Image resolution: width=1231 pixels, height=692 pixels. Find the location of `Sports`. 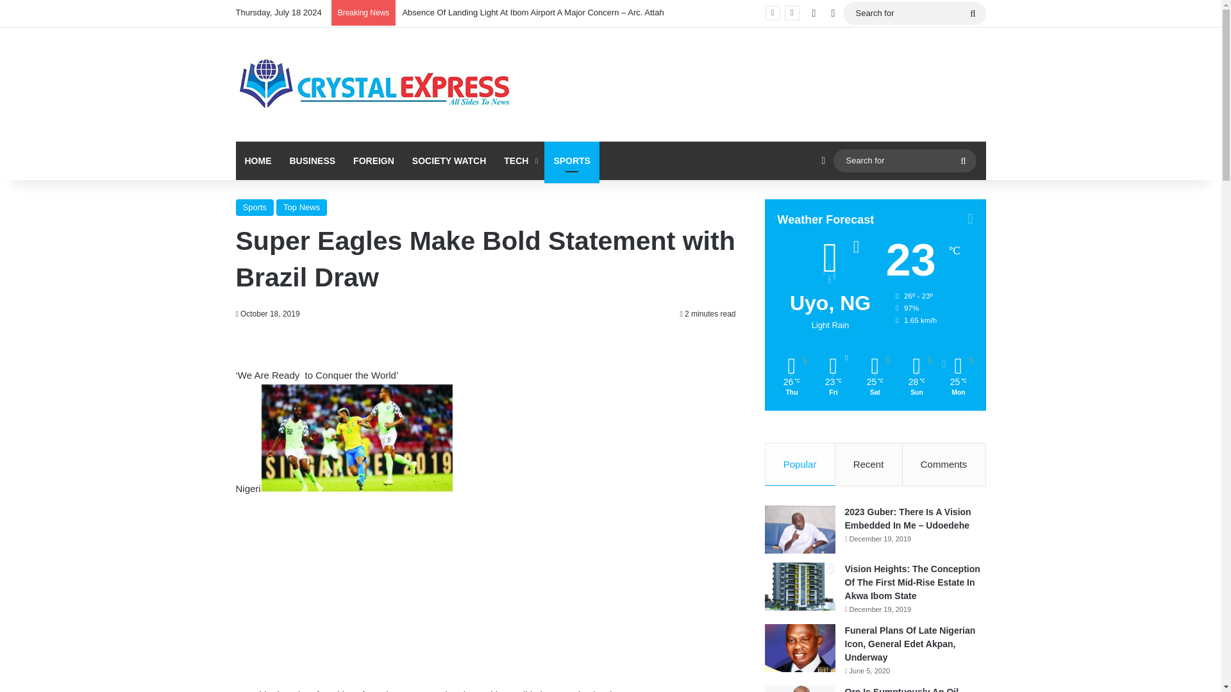

Sports is located at coordinates (255, 208).